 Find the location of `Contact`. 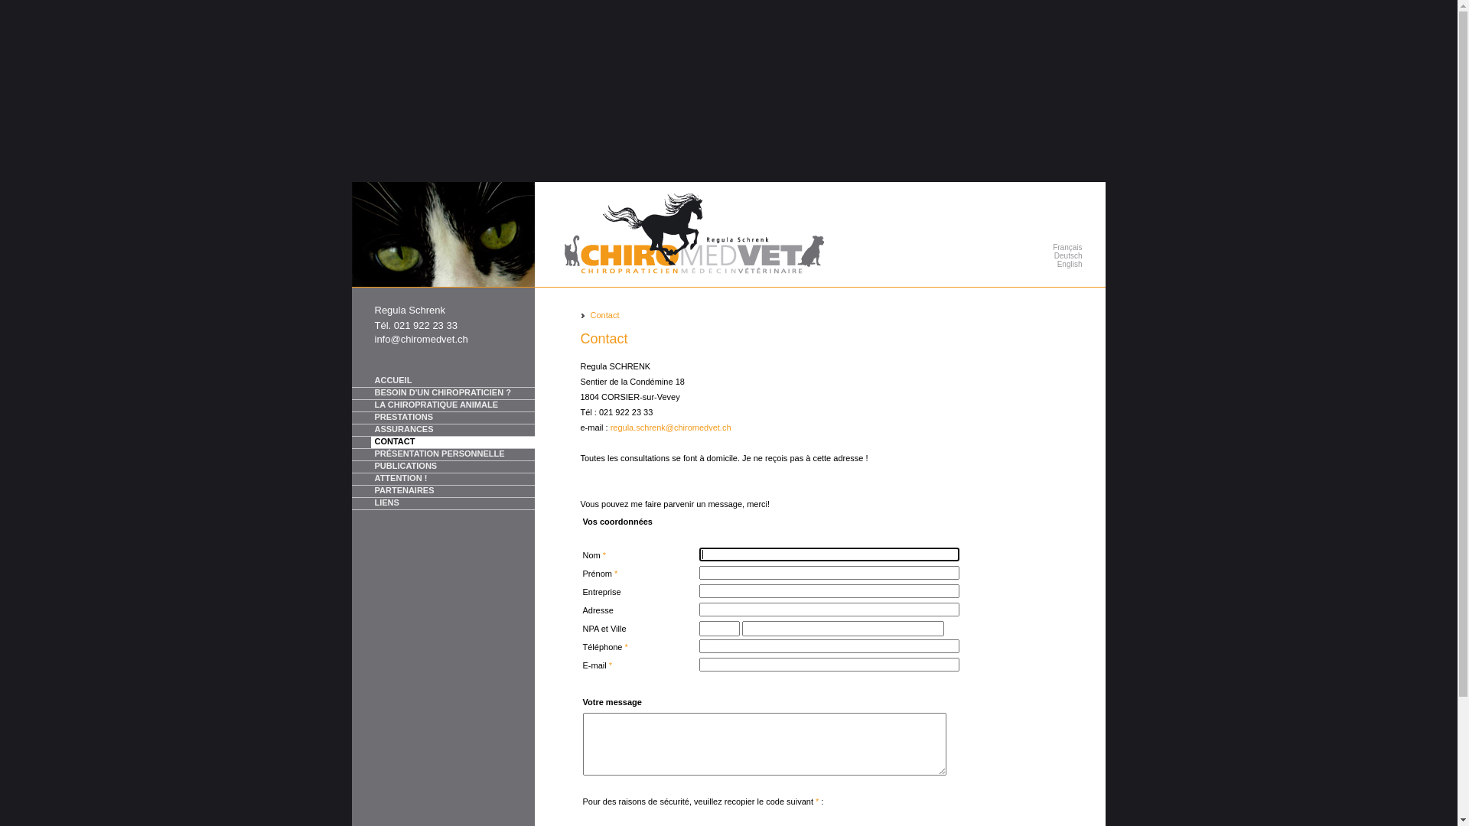

Contact is located at coordinates (605, 315).